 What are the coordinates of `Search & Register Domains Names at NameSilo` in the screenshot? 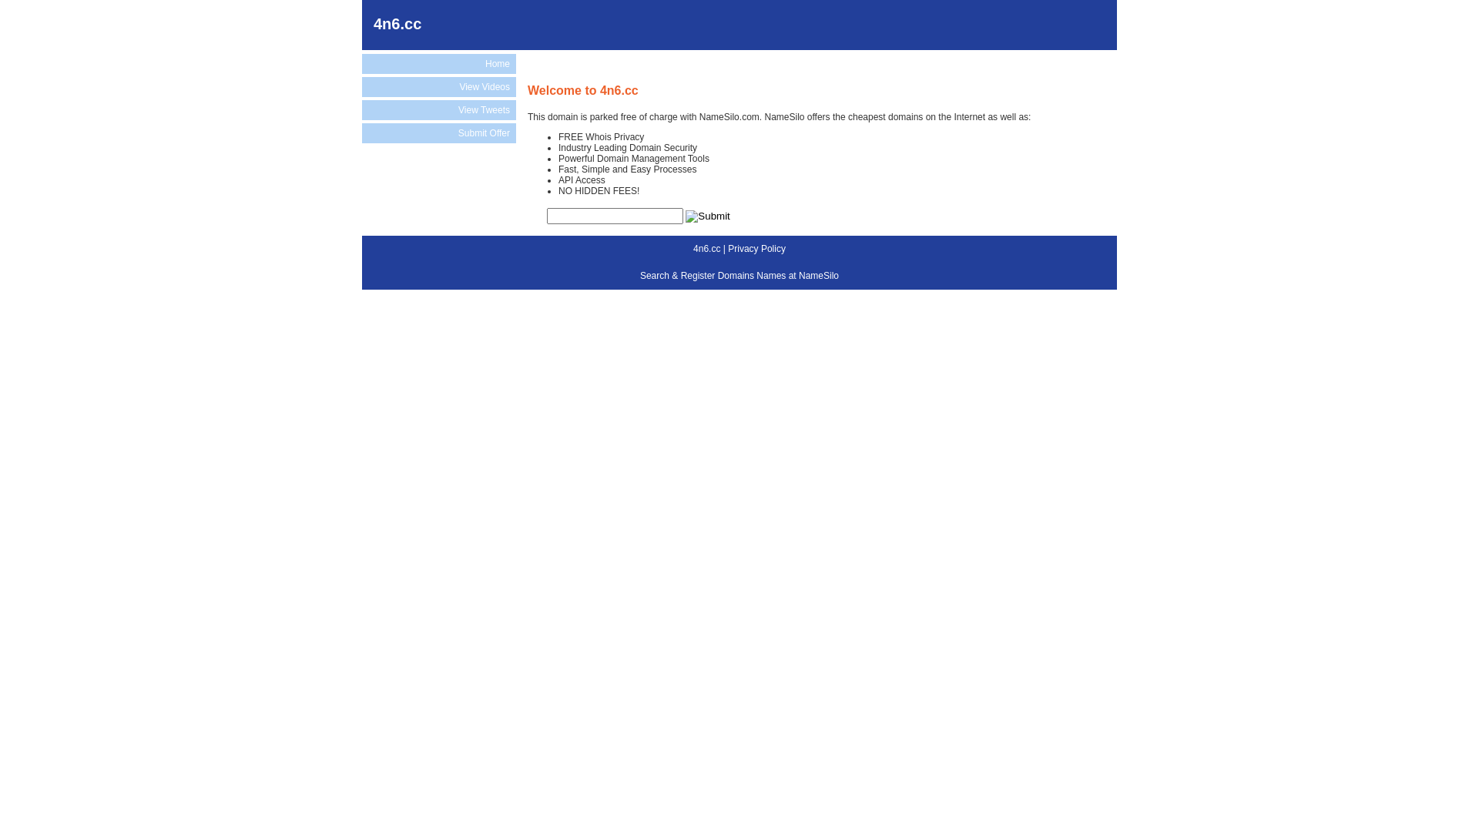 It's located at (739, 276).